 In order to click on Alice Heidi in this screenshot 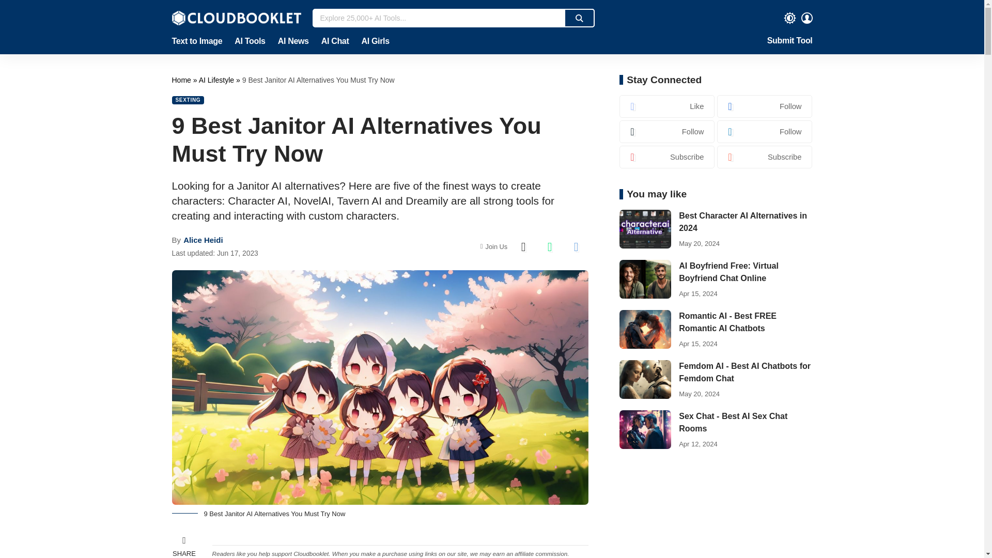, I will do `click(203, 240)`.